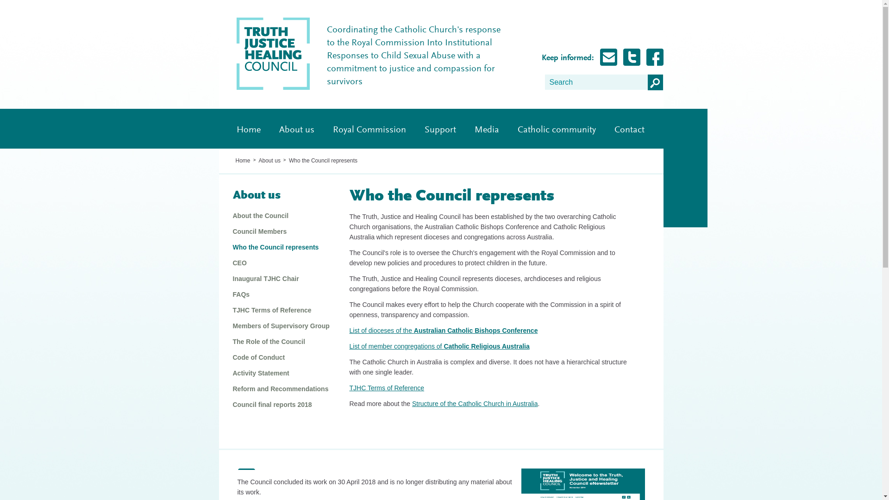  I want to click on FAQs, so click(282, 294).